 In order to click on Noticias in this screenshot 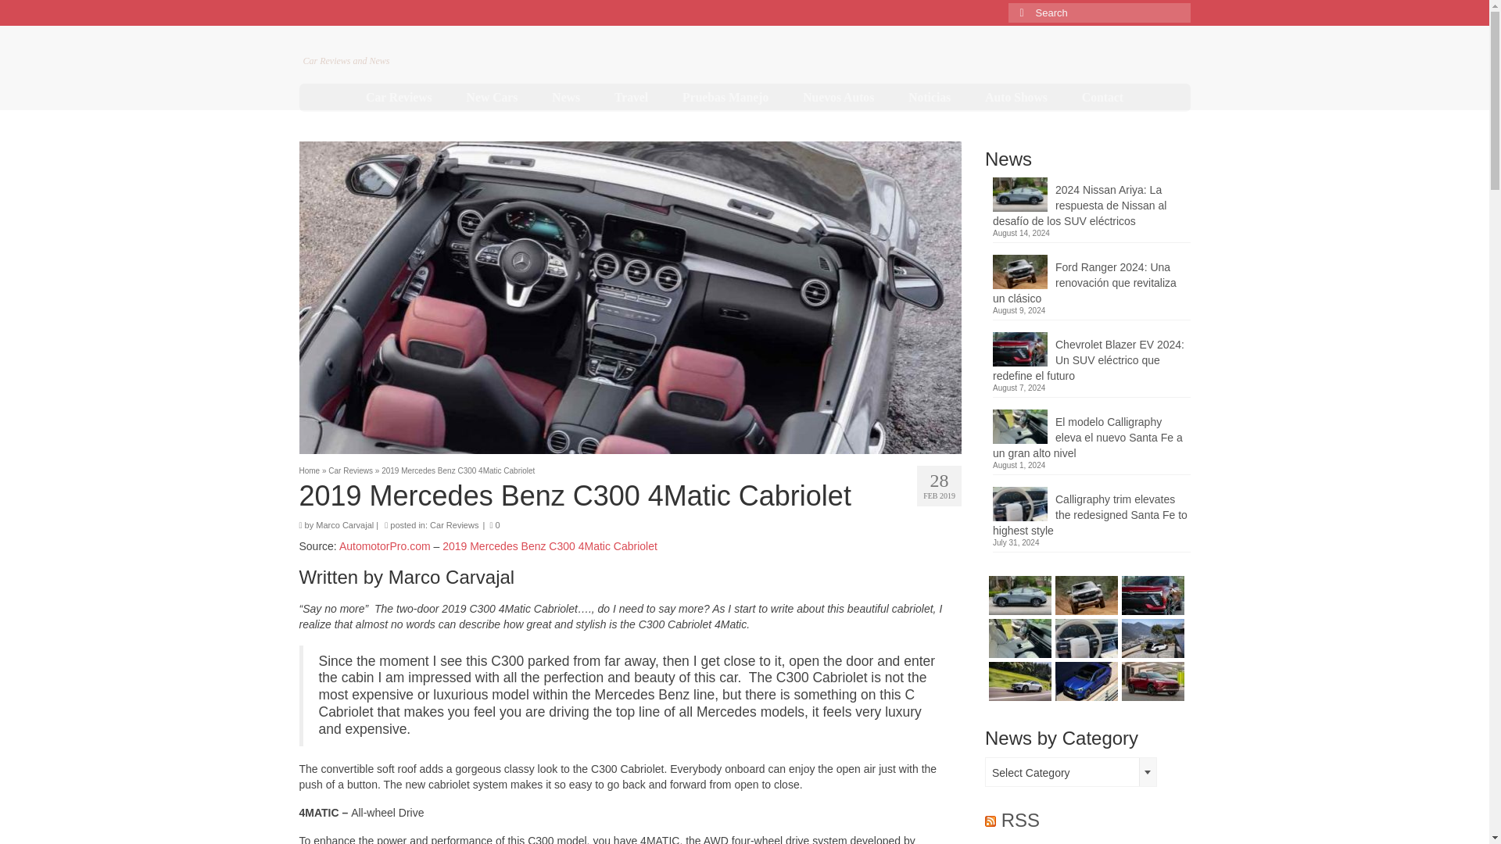, I will do `click(930, 97)`.